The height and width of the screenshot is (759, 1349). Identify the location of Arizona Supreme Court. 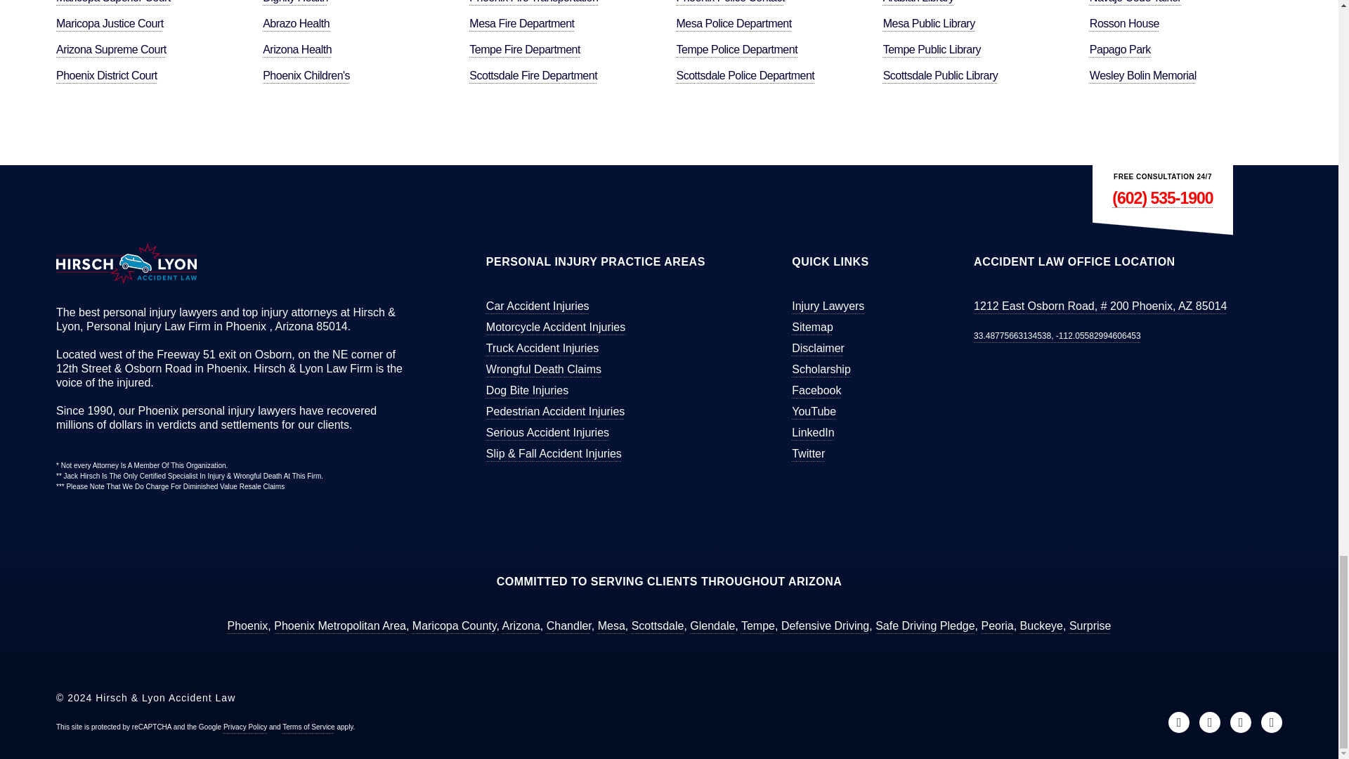
(111, 48).